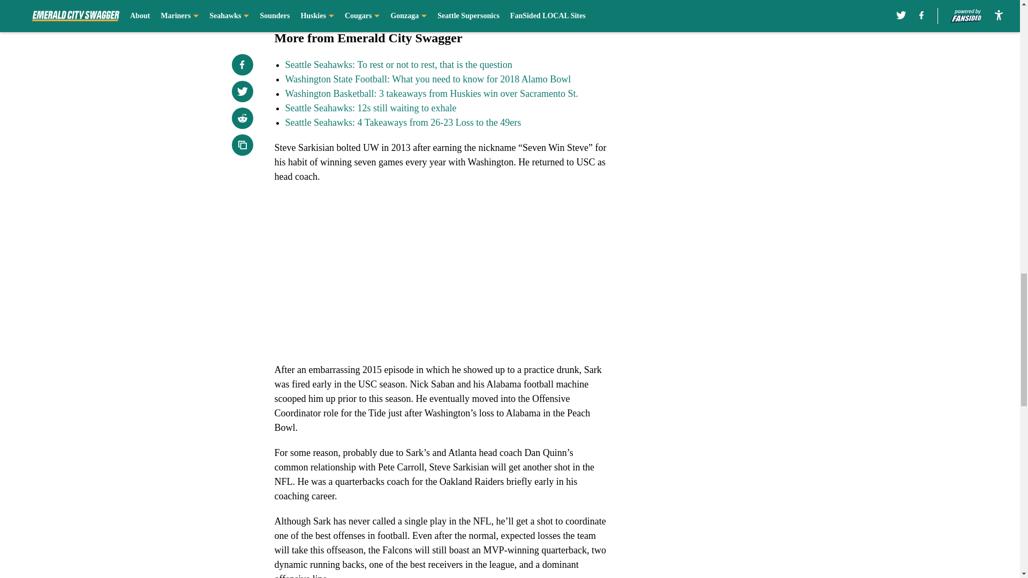  Describe the element at coordinates (371, 108) in the screenshot. I see `Seattle Seahawks: 12s still waiting to exhale` at that location.